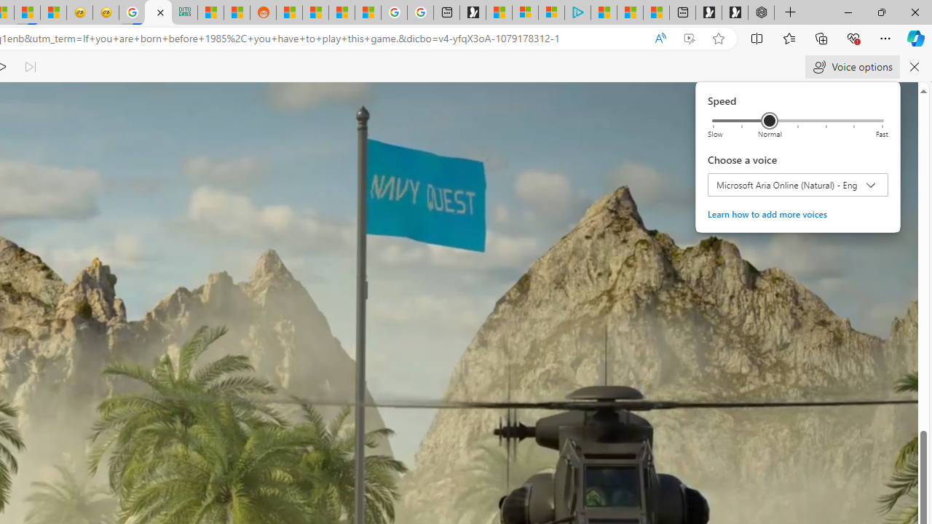 This screenshot has height=524, width=932. I want to click on DITOGAMES AG Imprint, so click(184, 13).